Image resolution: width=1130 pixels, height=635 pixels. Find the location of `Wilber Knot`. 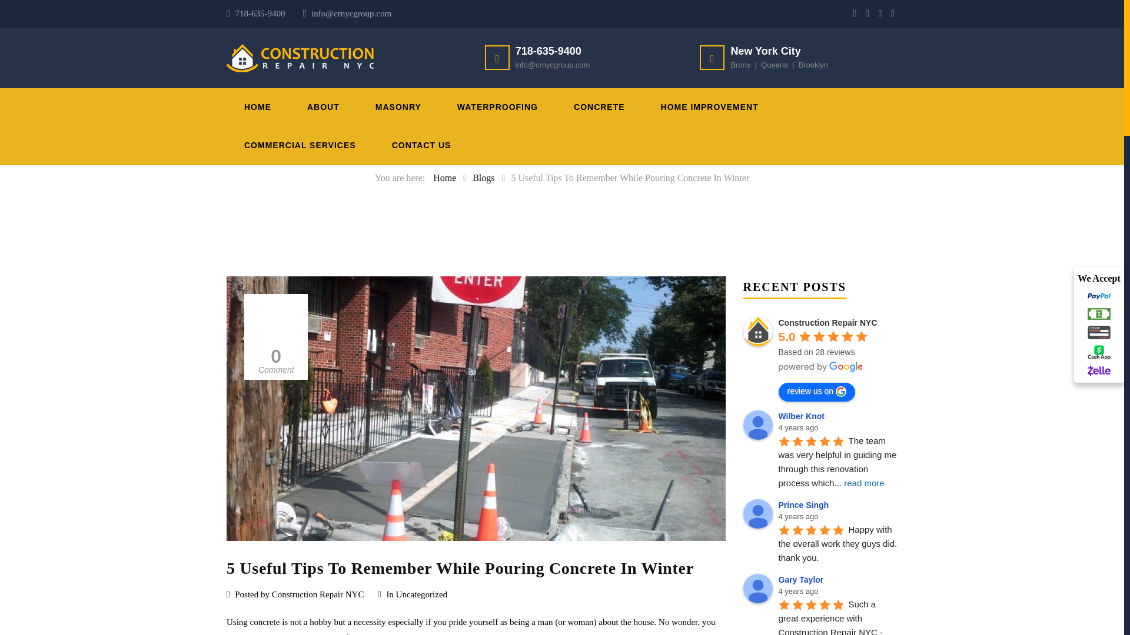

Wilber Knot is located at coordinates (757, 425).